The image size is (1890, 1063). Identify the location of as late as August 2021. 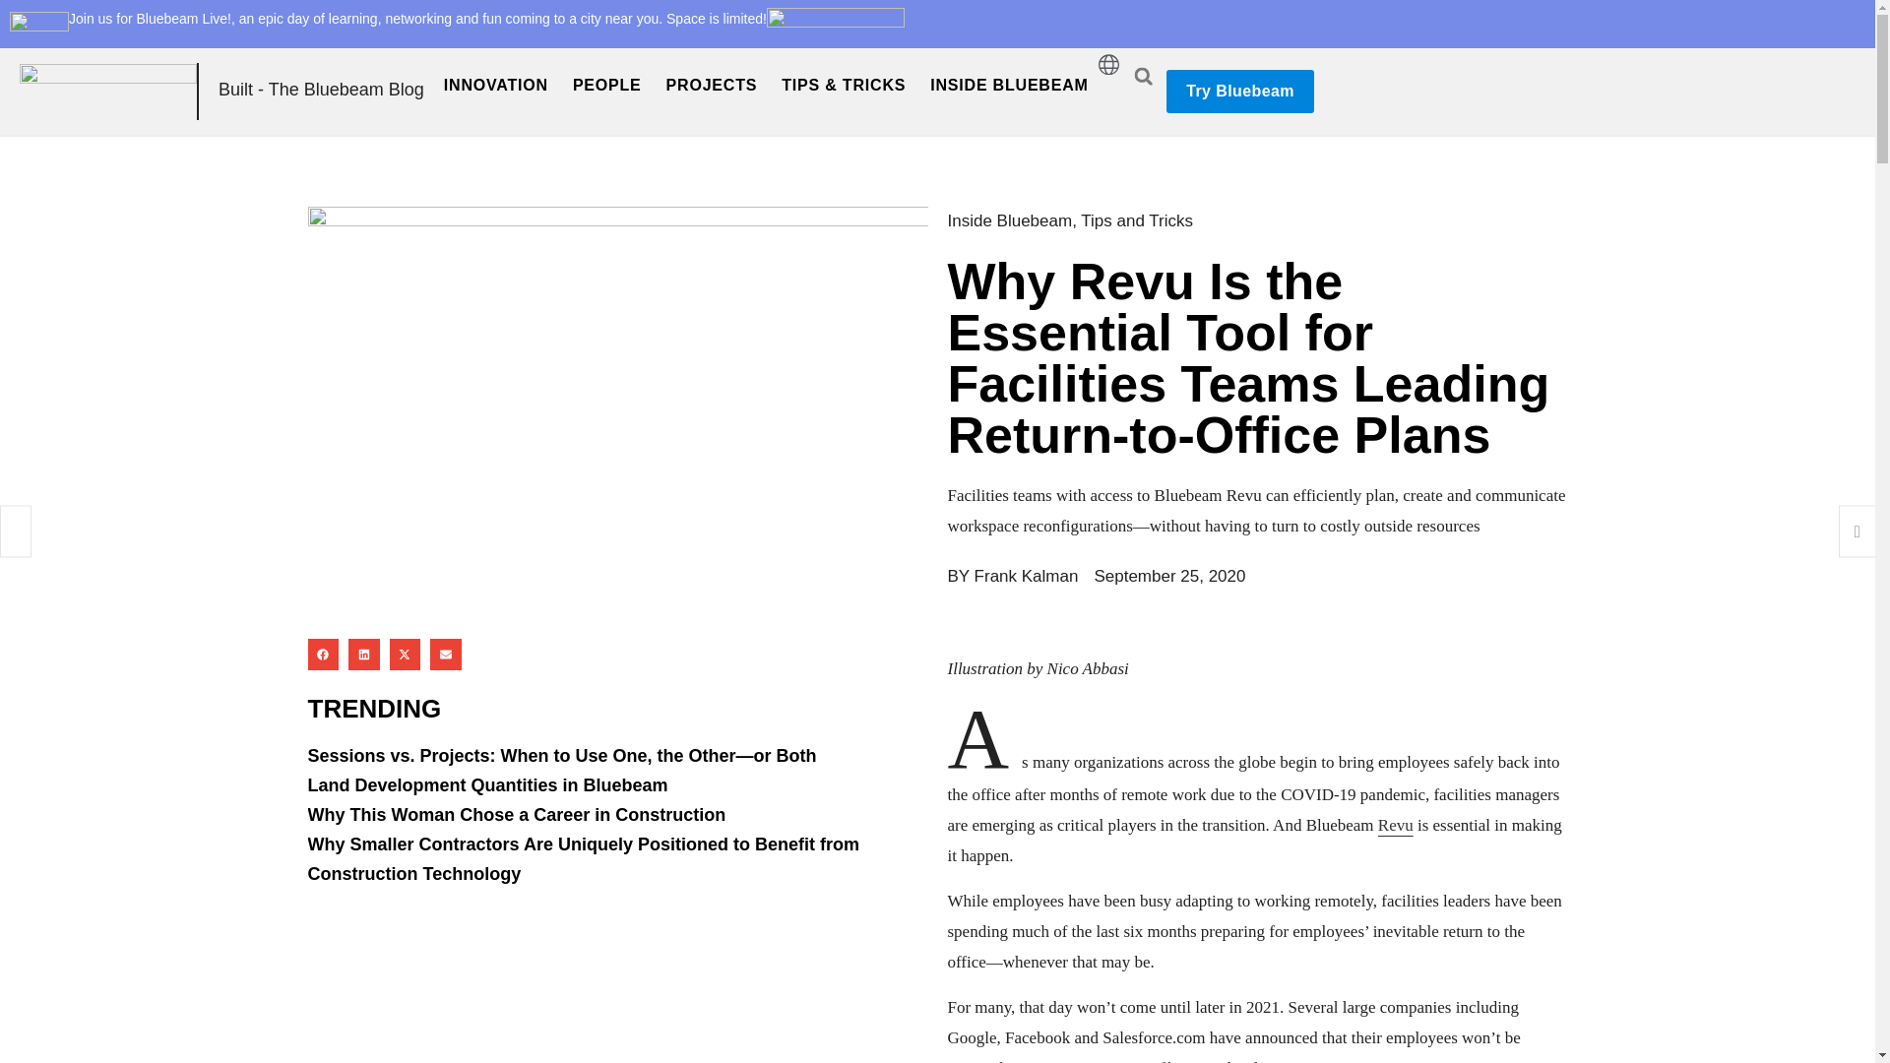
(1310, 1061).